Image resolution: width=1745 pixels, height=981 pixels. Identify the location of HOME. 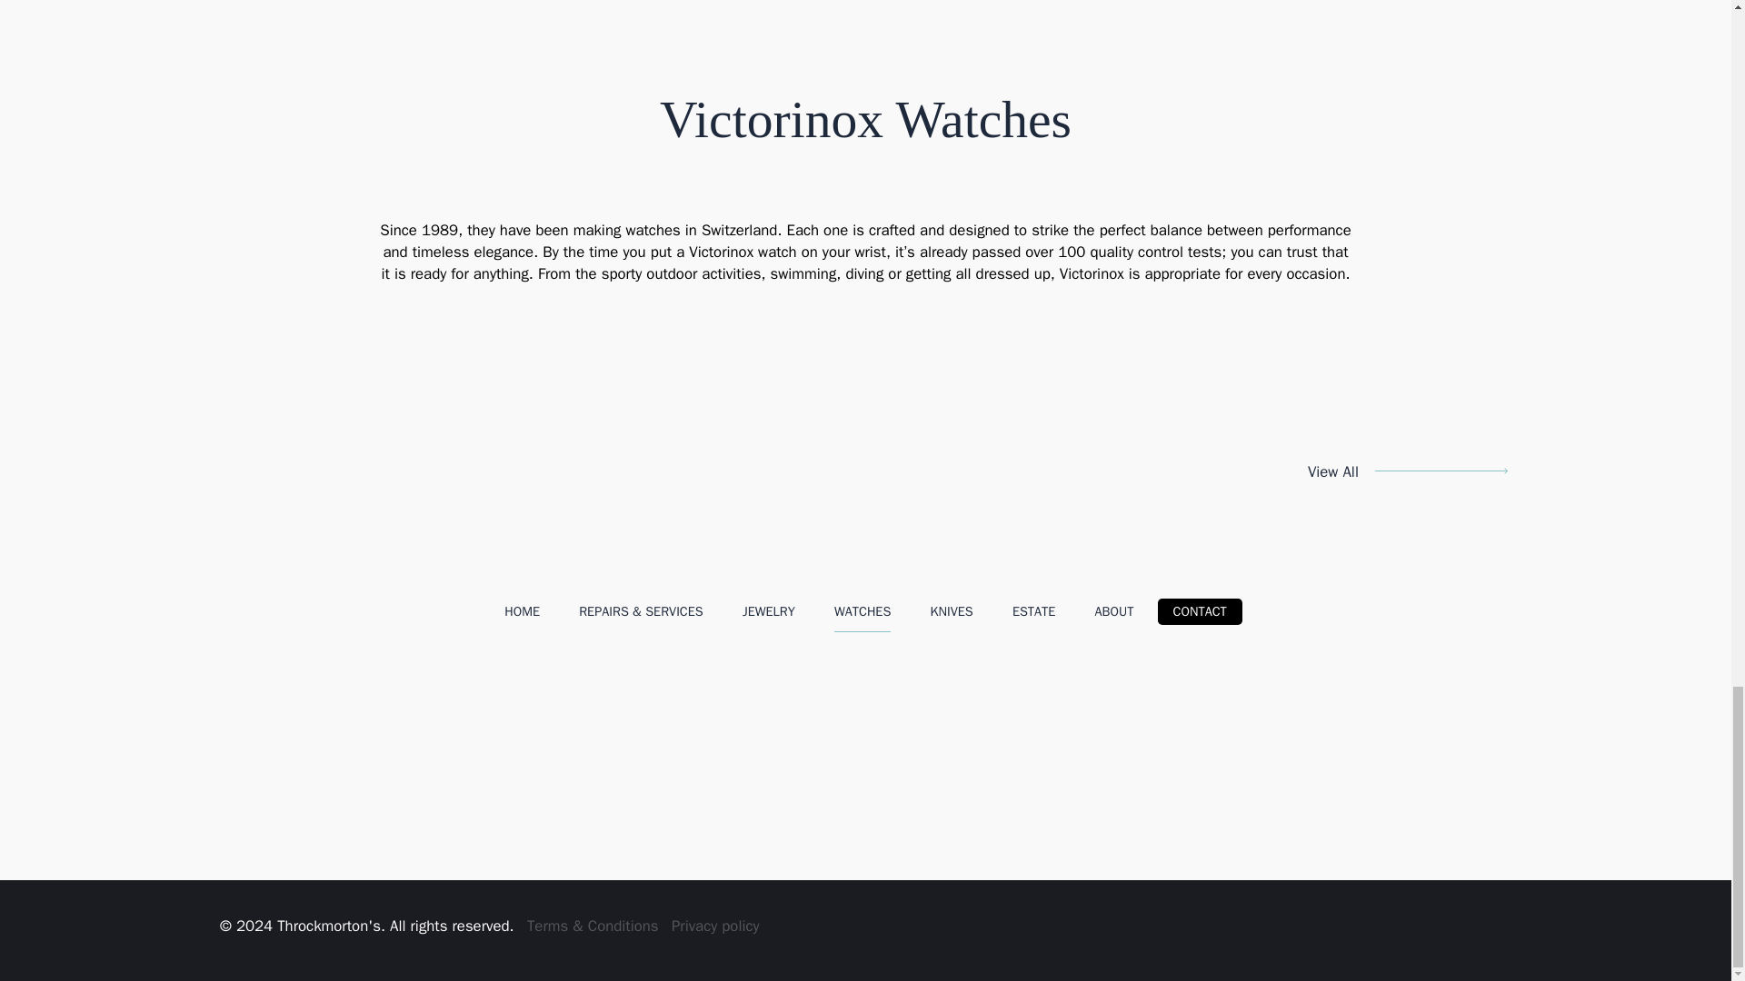
(522, 612).